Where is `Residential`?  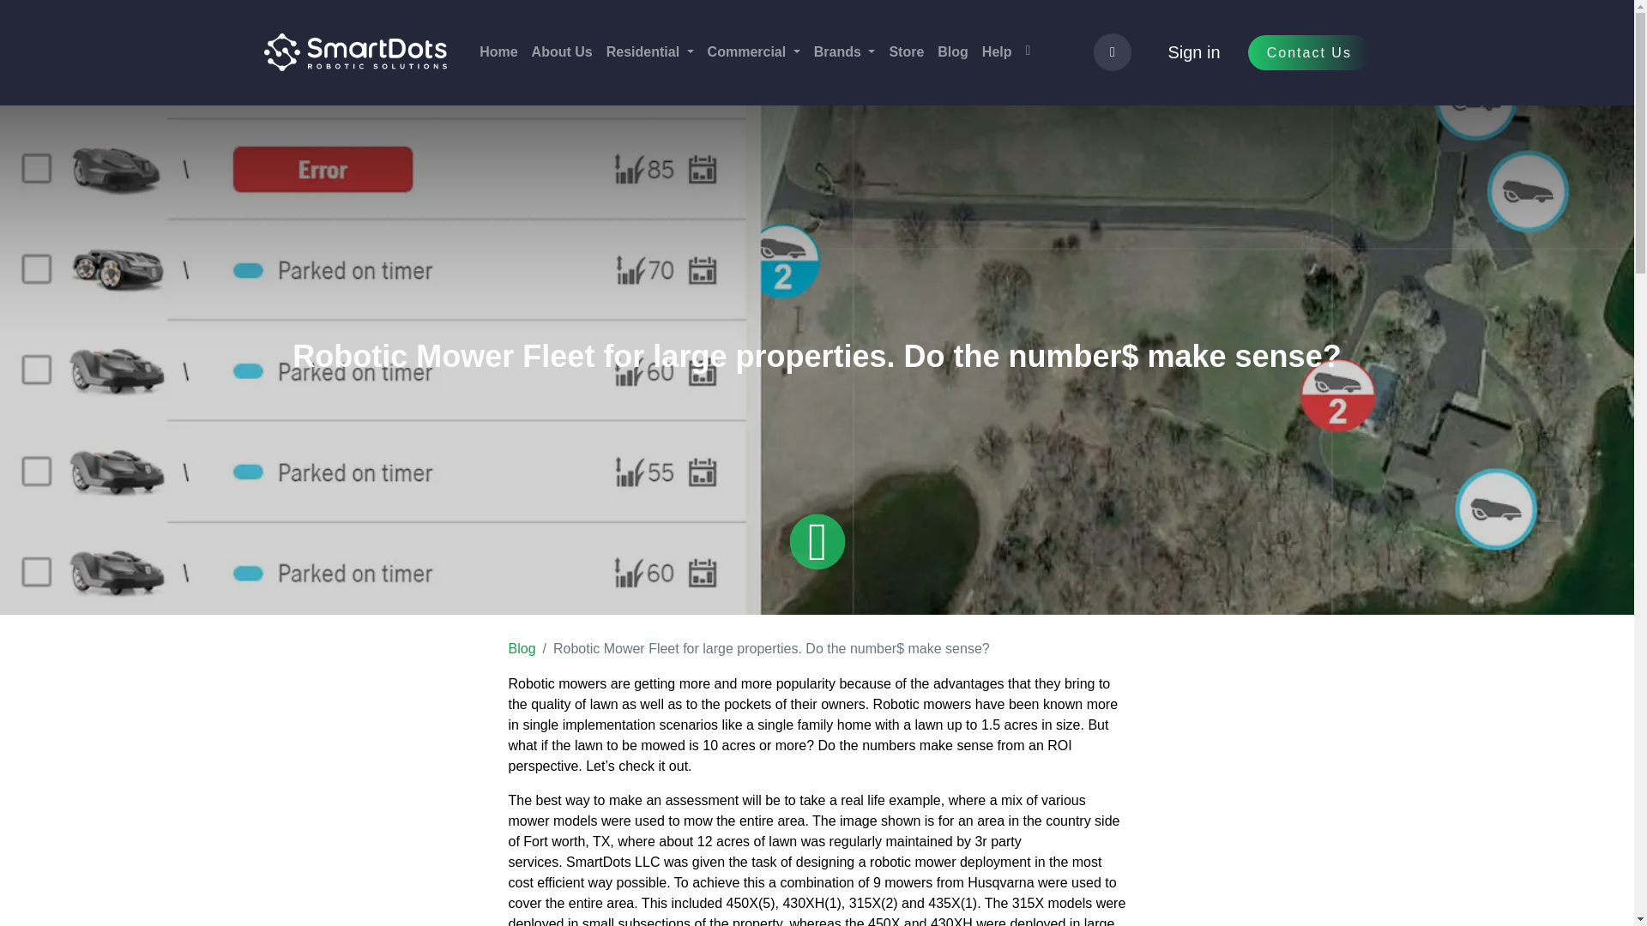
Residential is located at coordinates (650, 52).